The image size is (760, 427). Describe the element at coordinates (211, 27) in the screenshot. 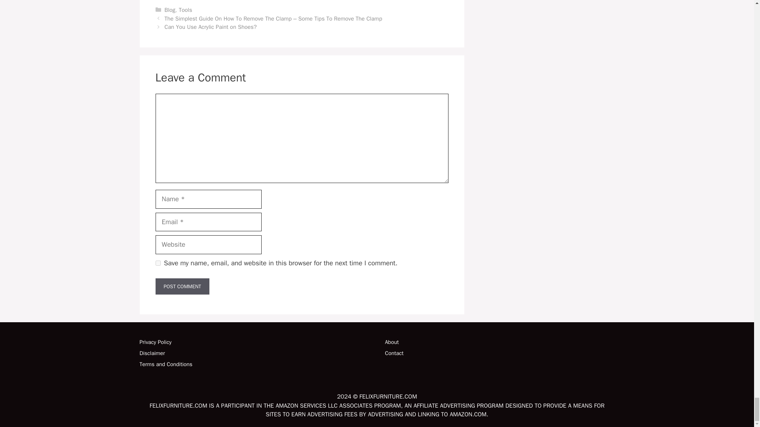

I see `Next` at that location.